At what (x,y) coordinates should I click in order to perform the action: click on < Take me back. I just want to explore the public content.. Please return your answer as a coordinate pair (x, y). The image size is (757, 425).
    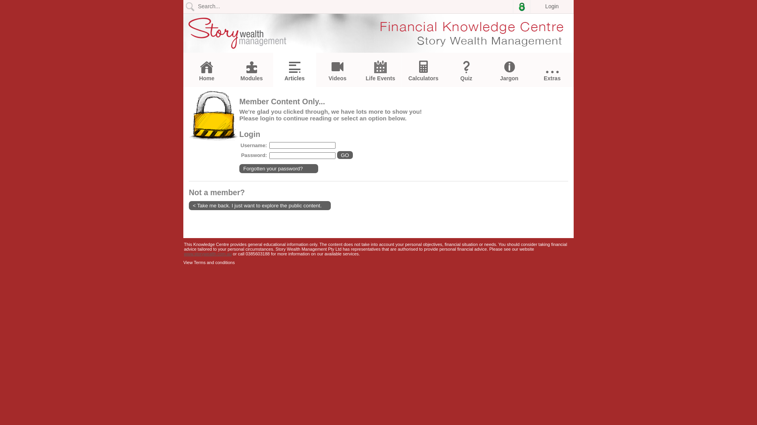
    Looking at the image, I should click on (260, 205).